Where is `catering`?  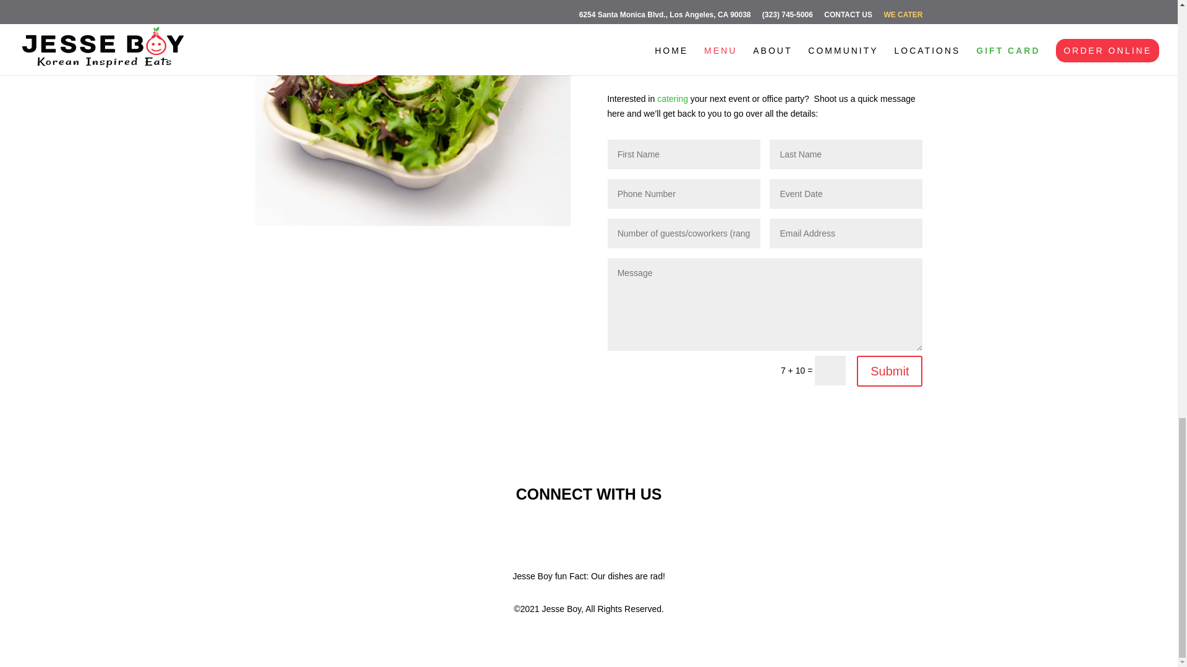 catering is located at coordinates (673, 99).